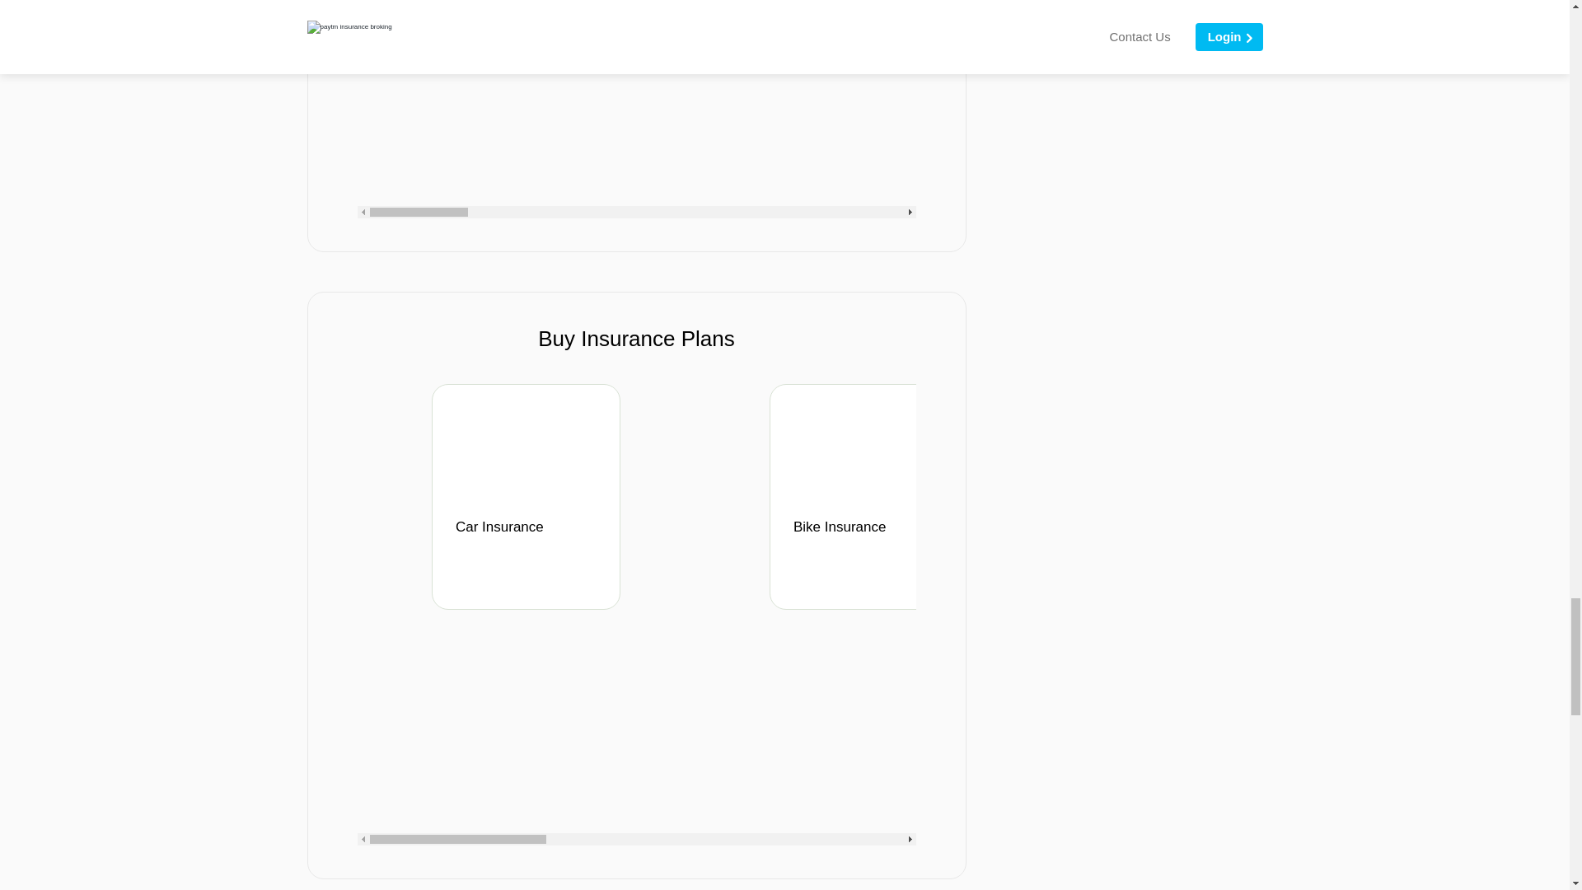 The height and width of the screenshot is (890, 1582). I want to click on Car Insurance, so click(531, 537).